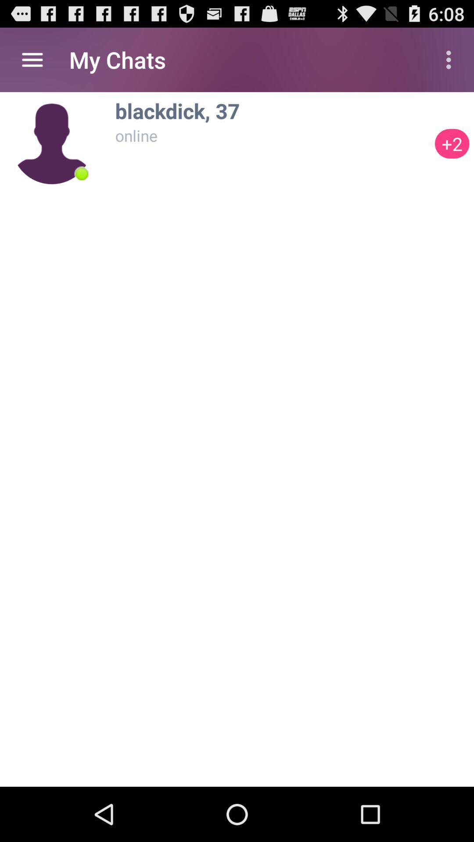  I want to click on scroll to the +2, so click(452, 144).